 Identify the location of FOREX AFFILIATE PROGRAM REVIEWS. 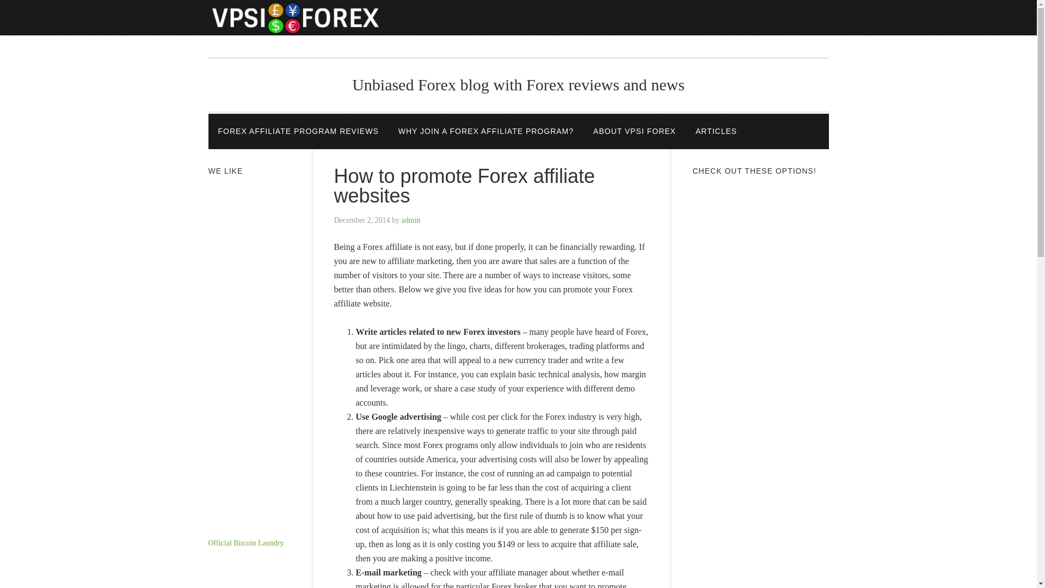
(298, 132).